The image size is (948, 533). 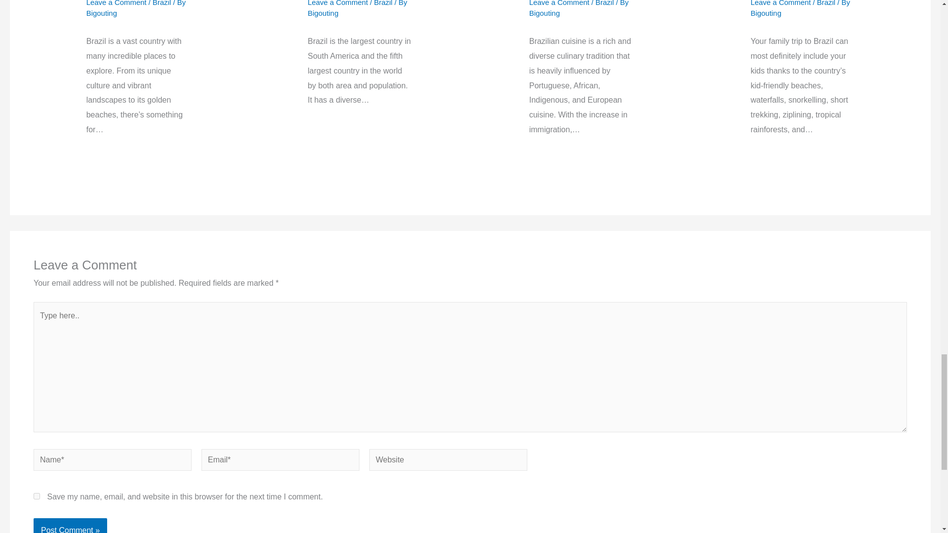 What do you see at coordinates (101, 13) in the screenshot?
I see `View all posts by Bigouting` at bounding box center [101, 13].